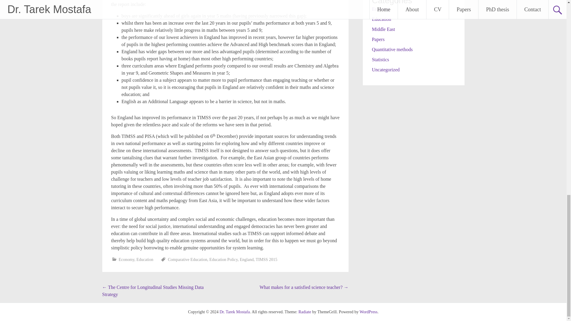 This screenshot has height=321, width=571. I want to click on Education Policy, so click(223, 260).